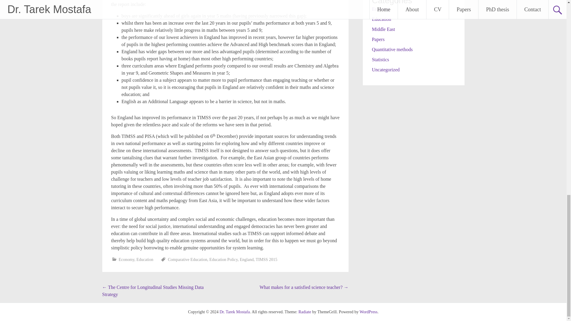 This screenshot has height=321, width=571. I want to click on Education Policy, so click(223, 260).